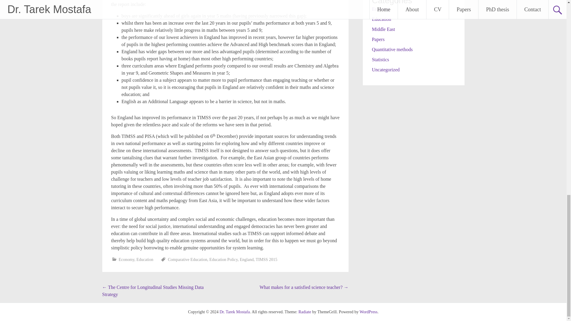 This screenshot has height=321, width=571. I want to click on Education Policy, so click(223, 260).